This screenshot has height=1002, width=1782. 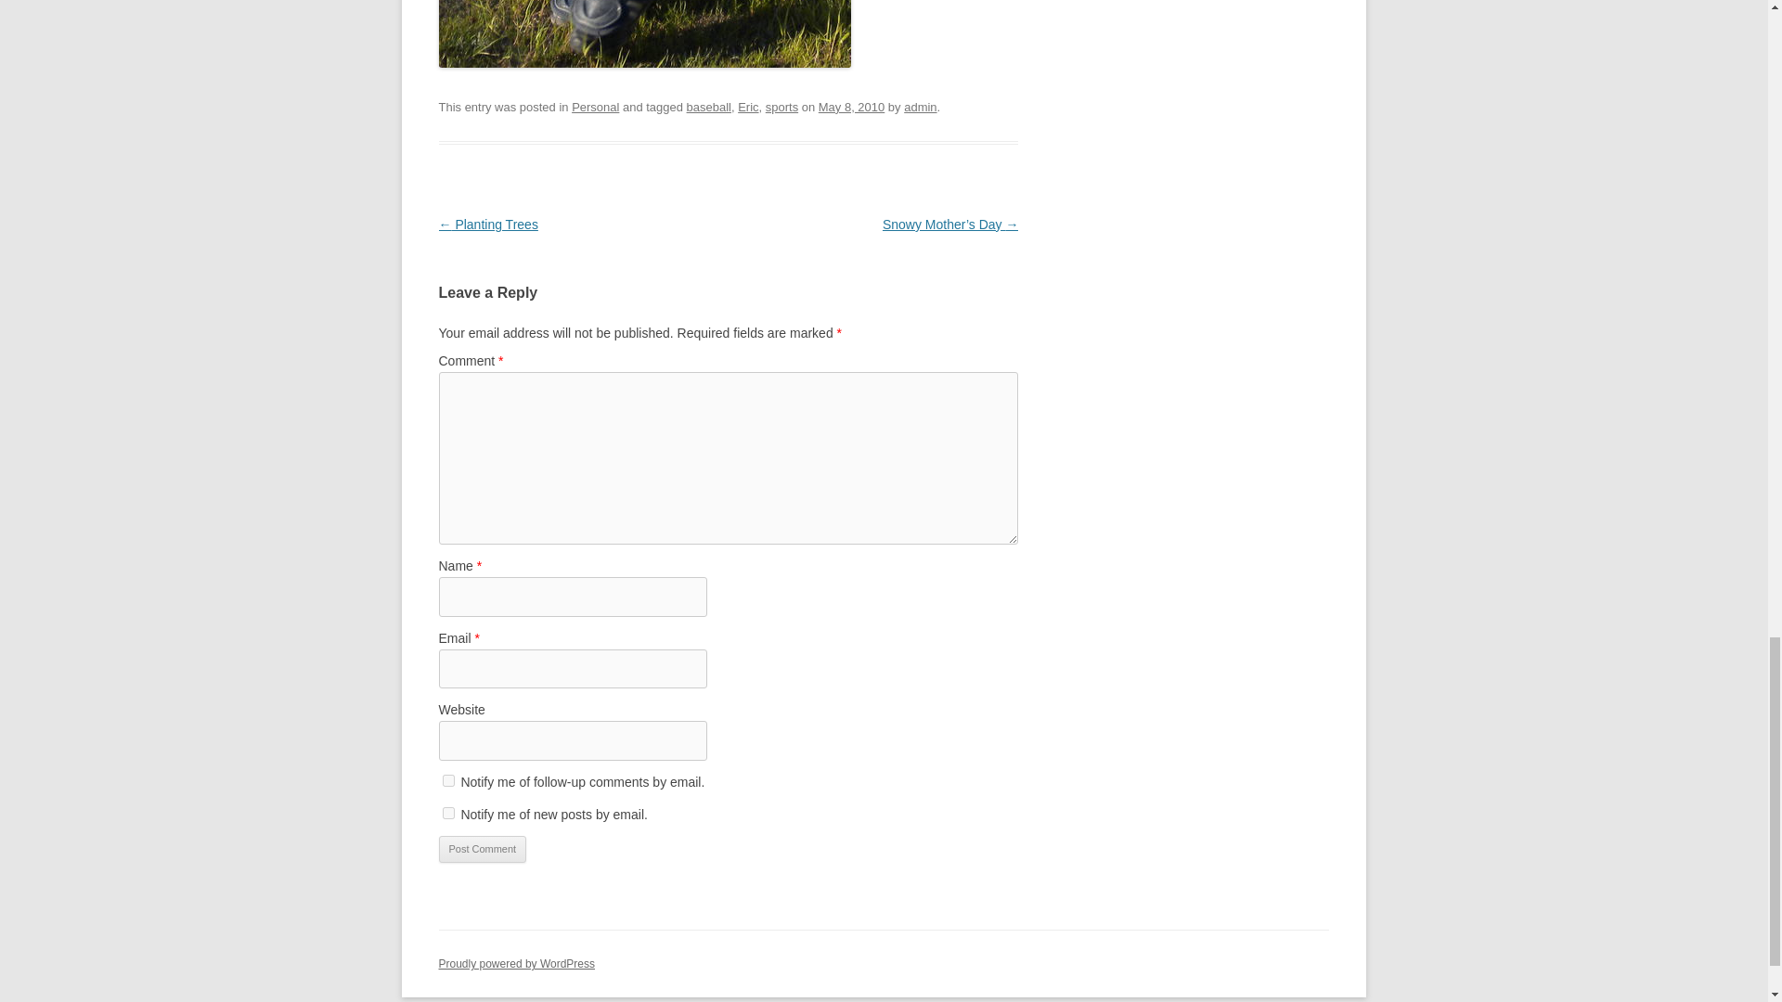 I want to click on Post Comment, so click(x=482, y=849).